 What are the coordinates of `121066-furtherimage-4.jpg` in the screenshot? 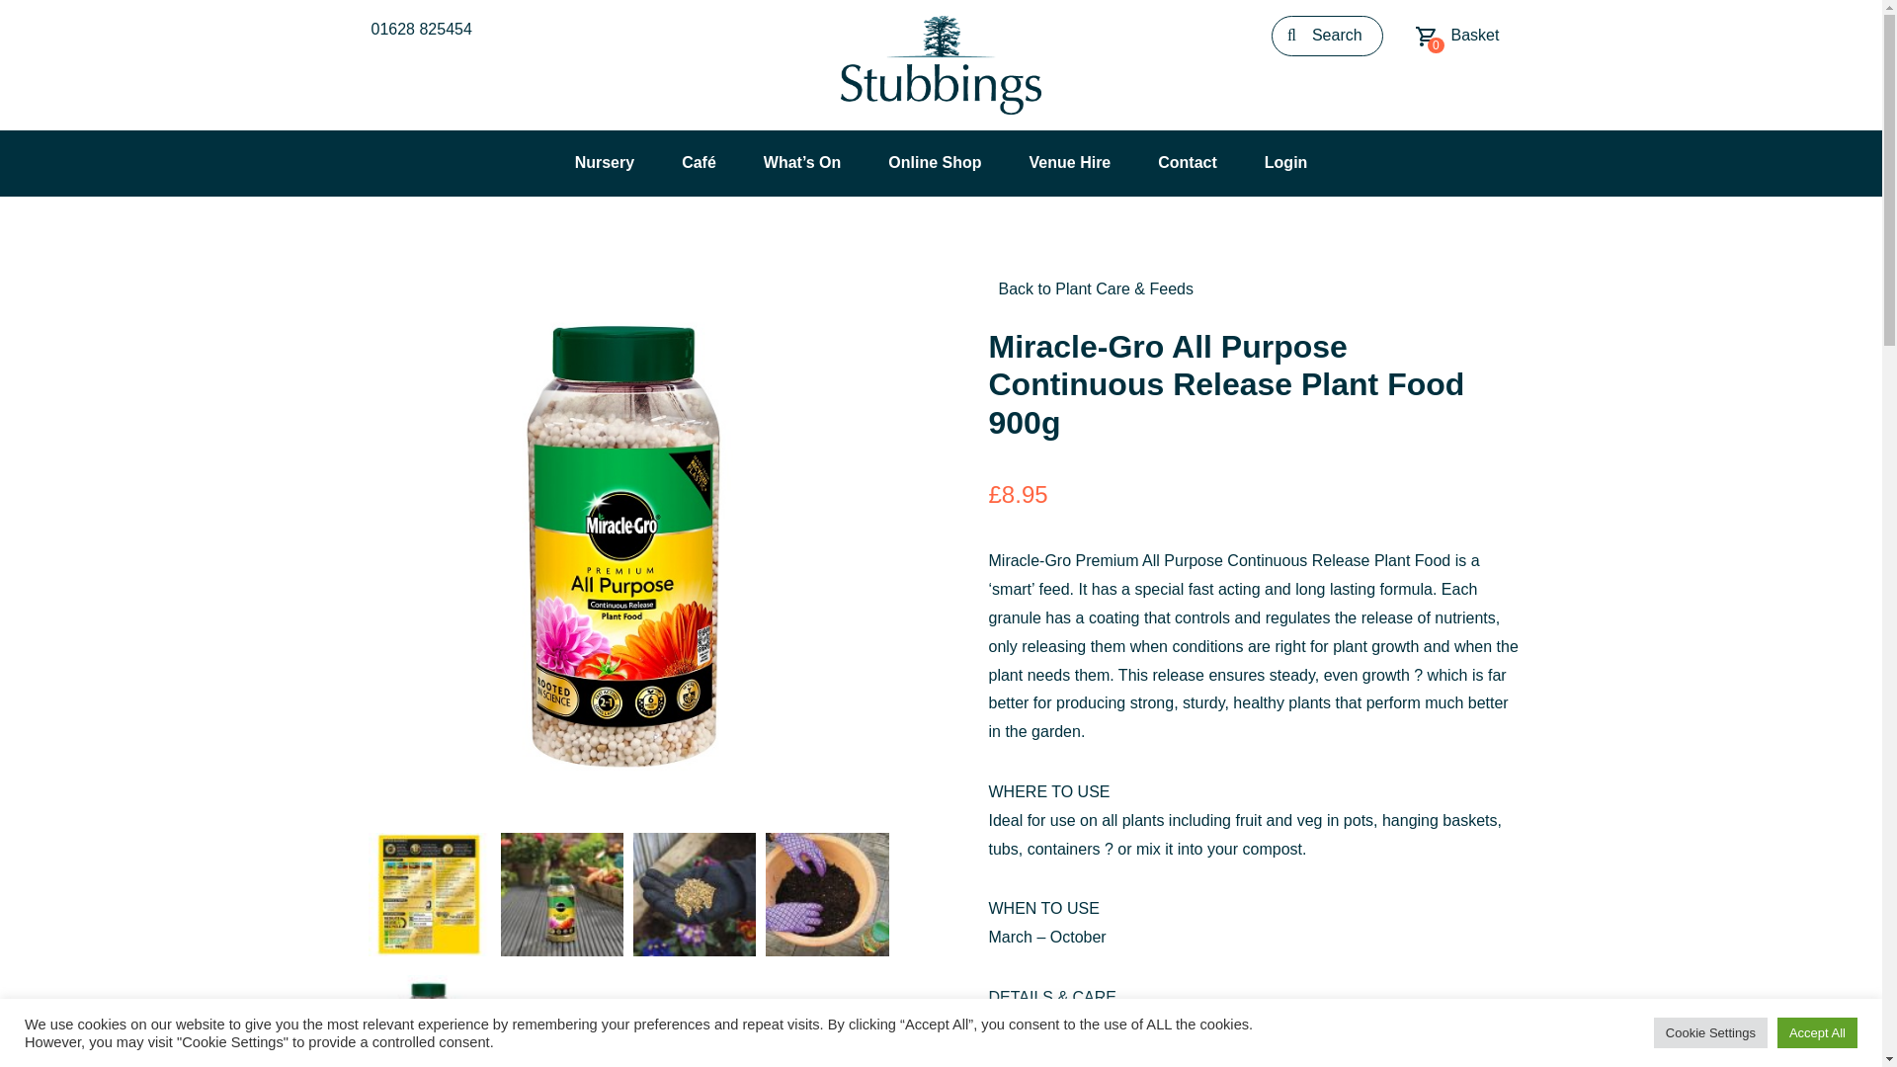 It's located at (429, 1018).